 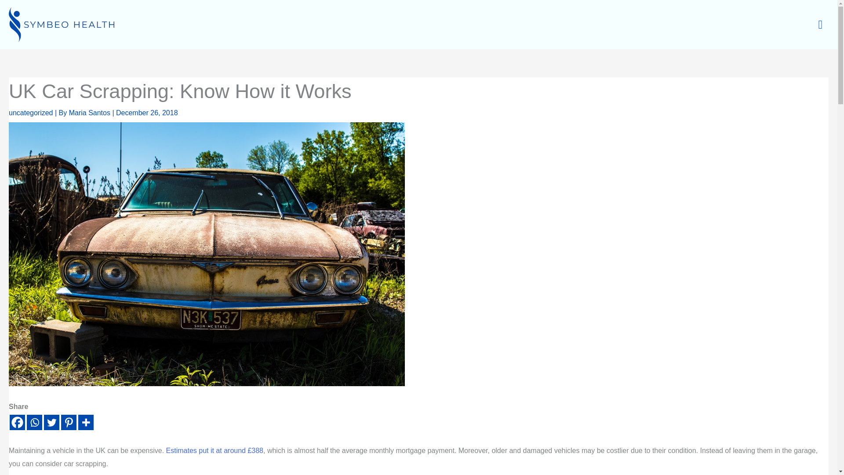 What do you see at coordinates (86, 422) in the screenshot?
I see `More` at bounding box center [86, 422].